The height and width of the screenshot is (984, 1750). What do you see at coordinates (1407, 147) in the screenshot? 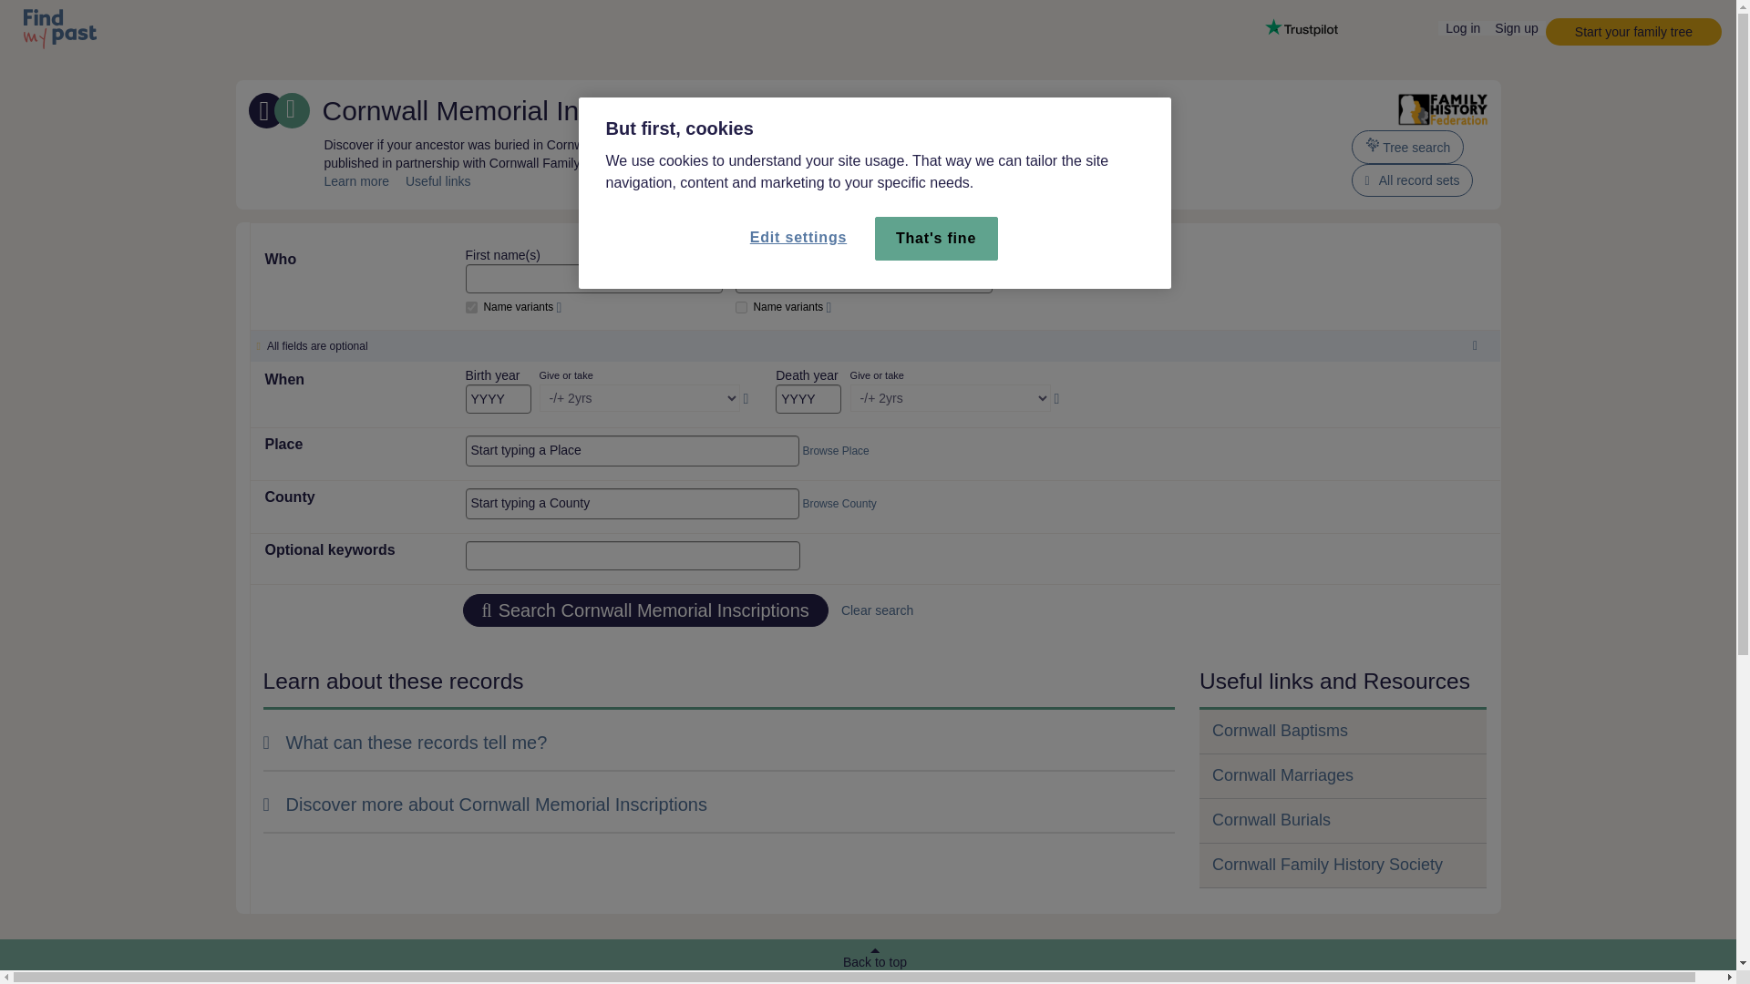
I see `Tree search` at bounding box center [1407, 147].